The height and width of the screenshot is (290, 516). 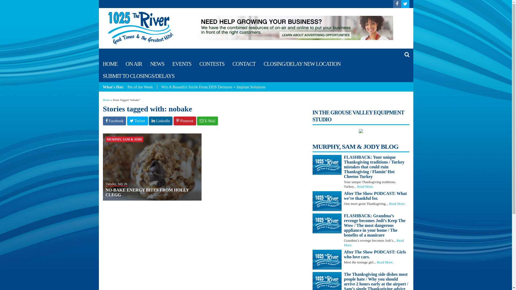 I want to click on Win A Beautiful Smile From DDS Dentures + Implant Solutions, so click(x=213, y=87).